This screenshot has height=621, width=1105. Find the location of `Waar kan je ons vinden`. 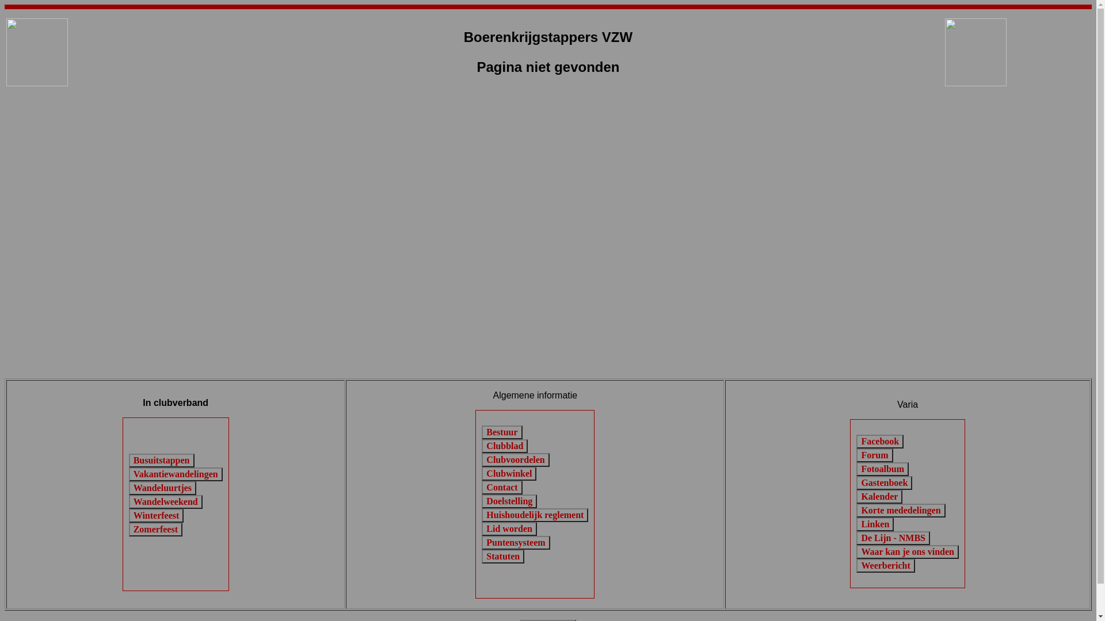

Waar kan je ons vinden is located at coordinates (908, 552).